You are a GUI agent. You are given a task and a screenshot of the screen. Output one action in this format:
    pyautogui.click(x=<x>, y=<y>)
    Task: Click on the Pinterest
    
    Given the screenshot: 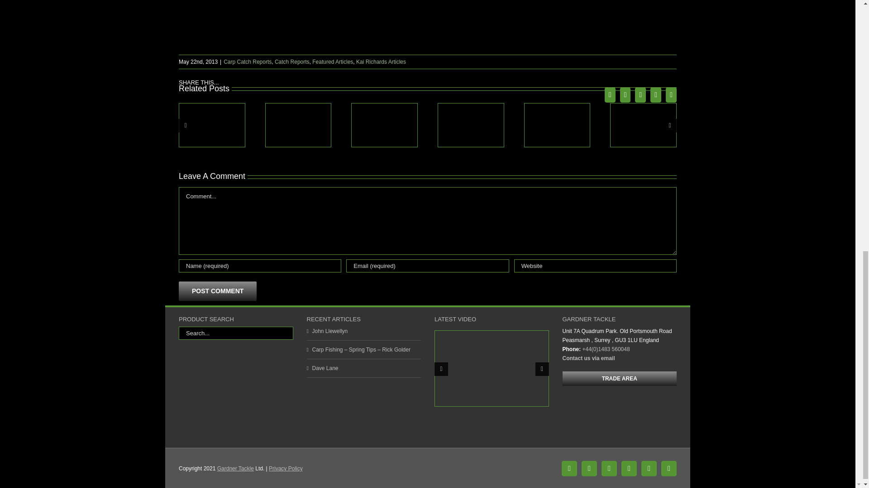 What is the action you would take?
    pyautogui.click(x=655, y=95)
    